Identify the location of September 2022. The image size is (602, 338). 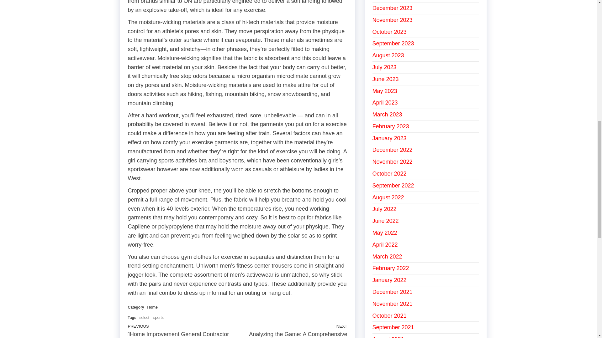
(393, 185).